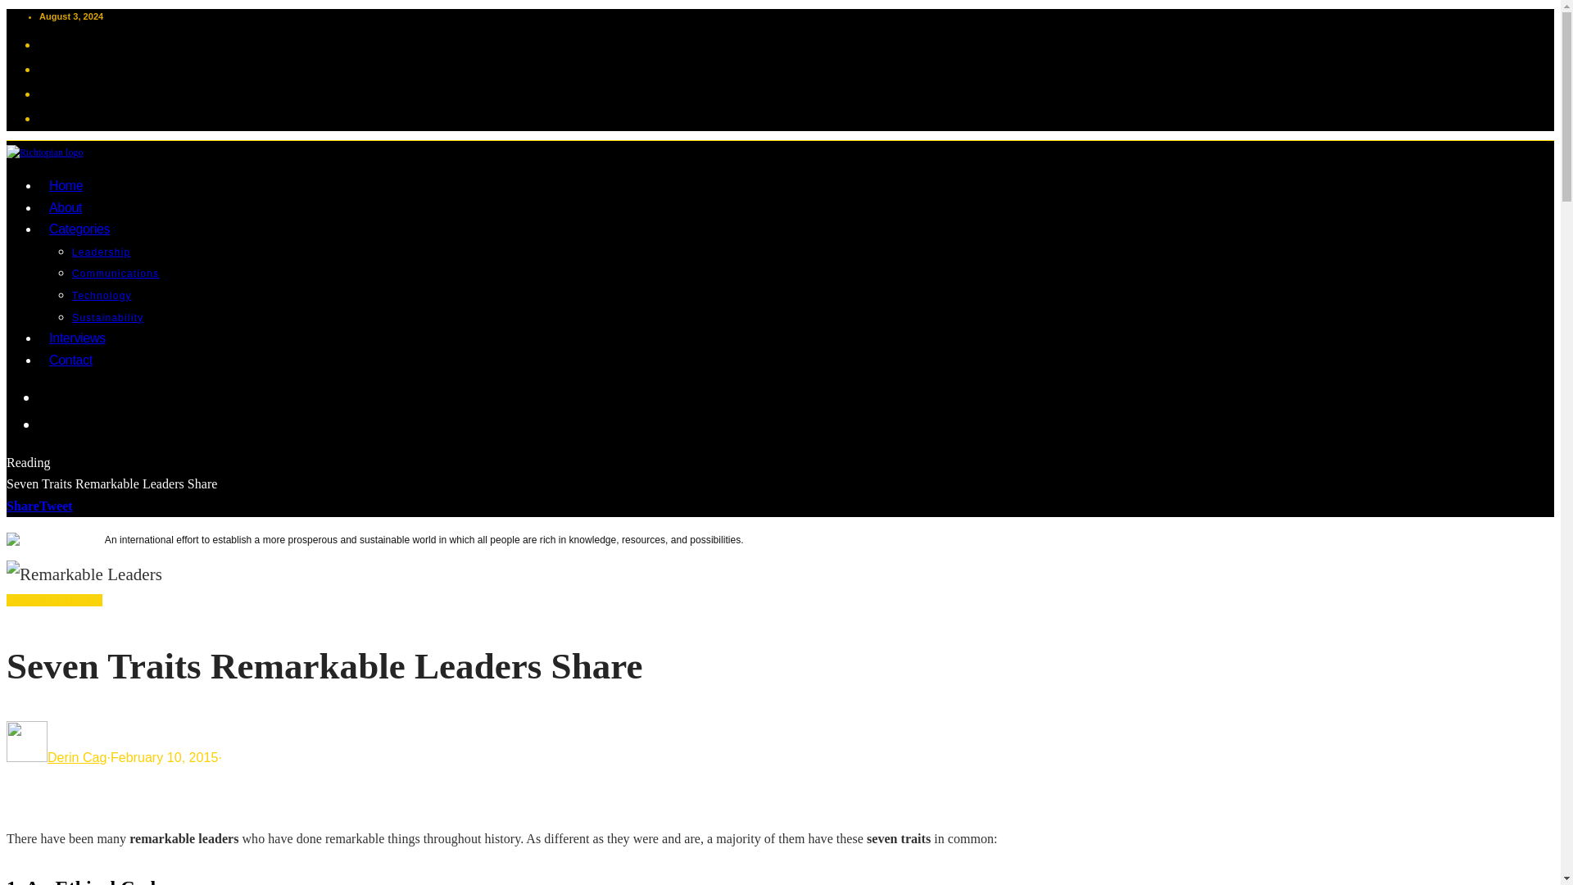 Image resolution: width=1573 pixels, height=885 pixels. What do you see at coordinates (66, 185) in the screenshot?
I see `Home` at bounding box center [66, 185].